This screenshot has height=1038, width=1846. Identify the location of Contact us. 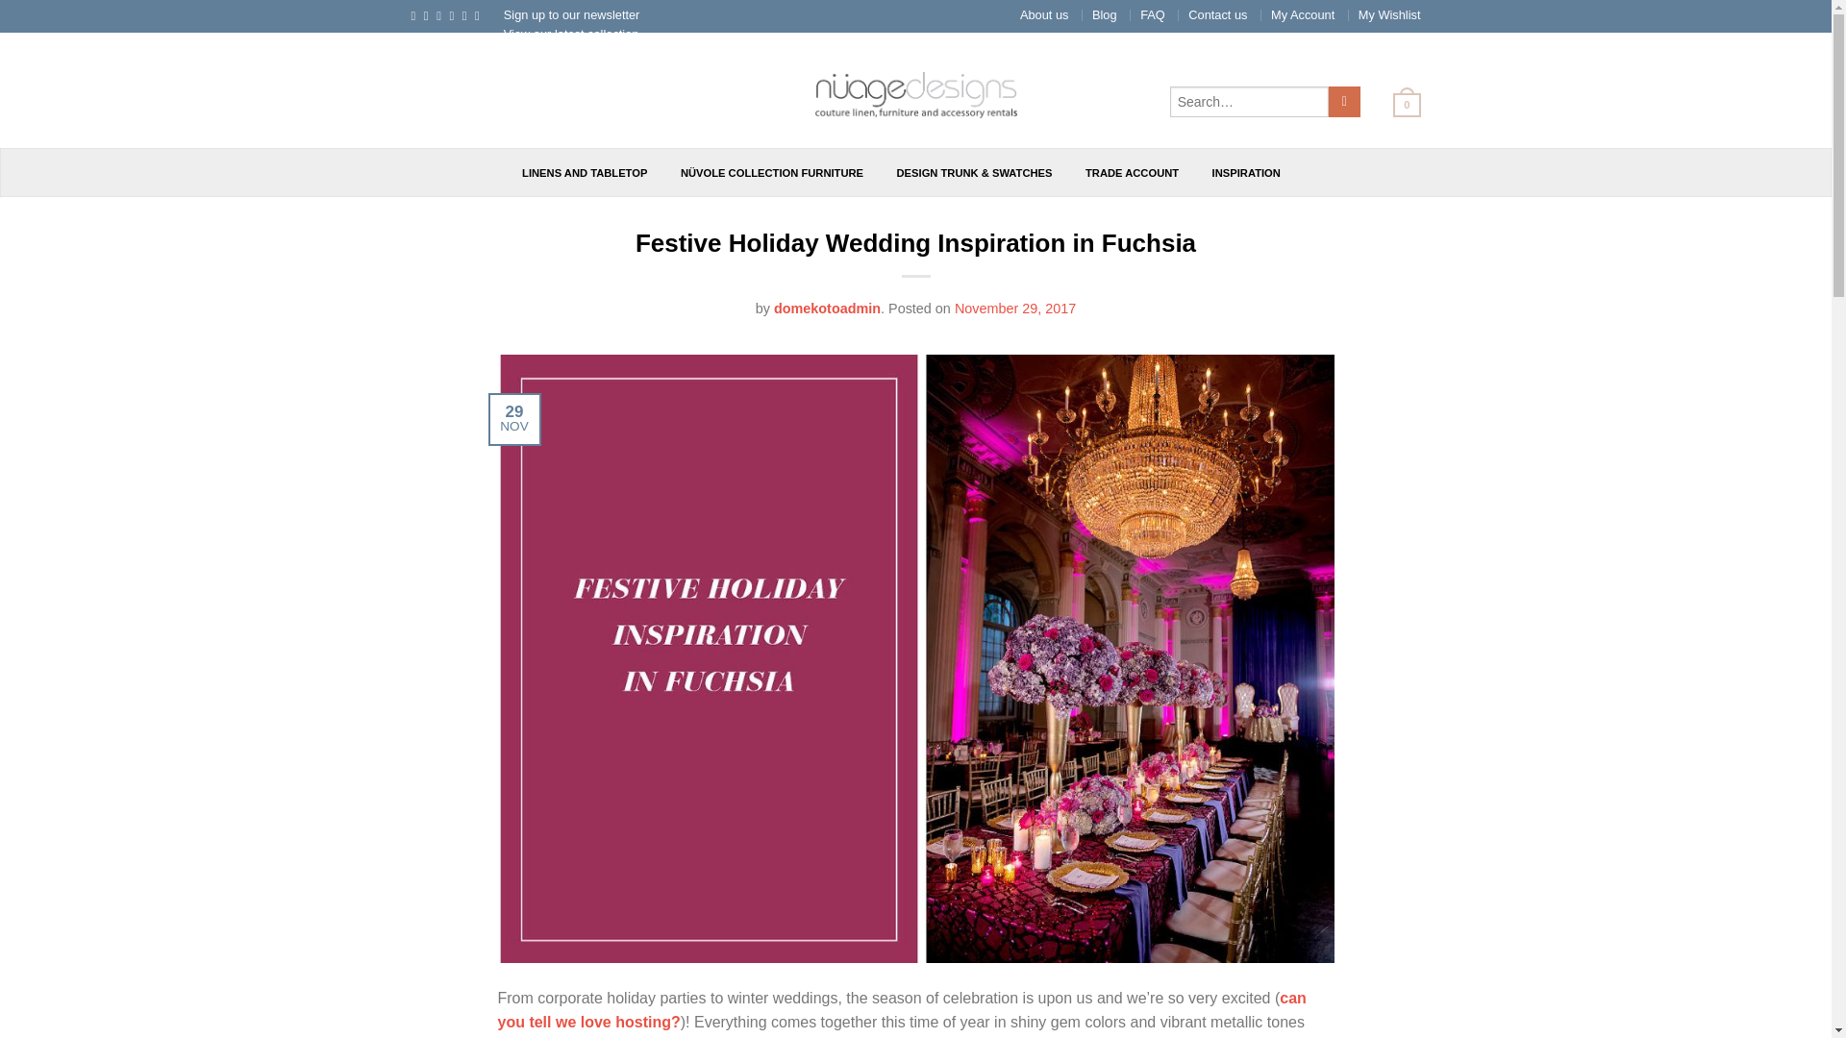
(1217, 13).